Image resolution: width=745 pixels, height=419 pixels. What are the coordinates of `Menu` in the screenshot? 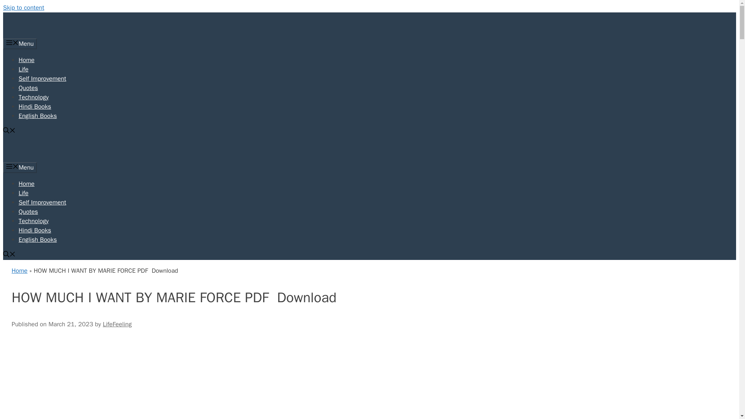 It's located at (19, 44).